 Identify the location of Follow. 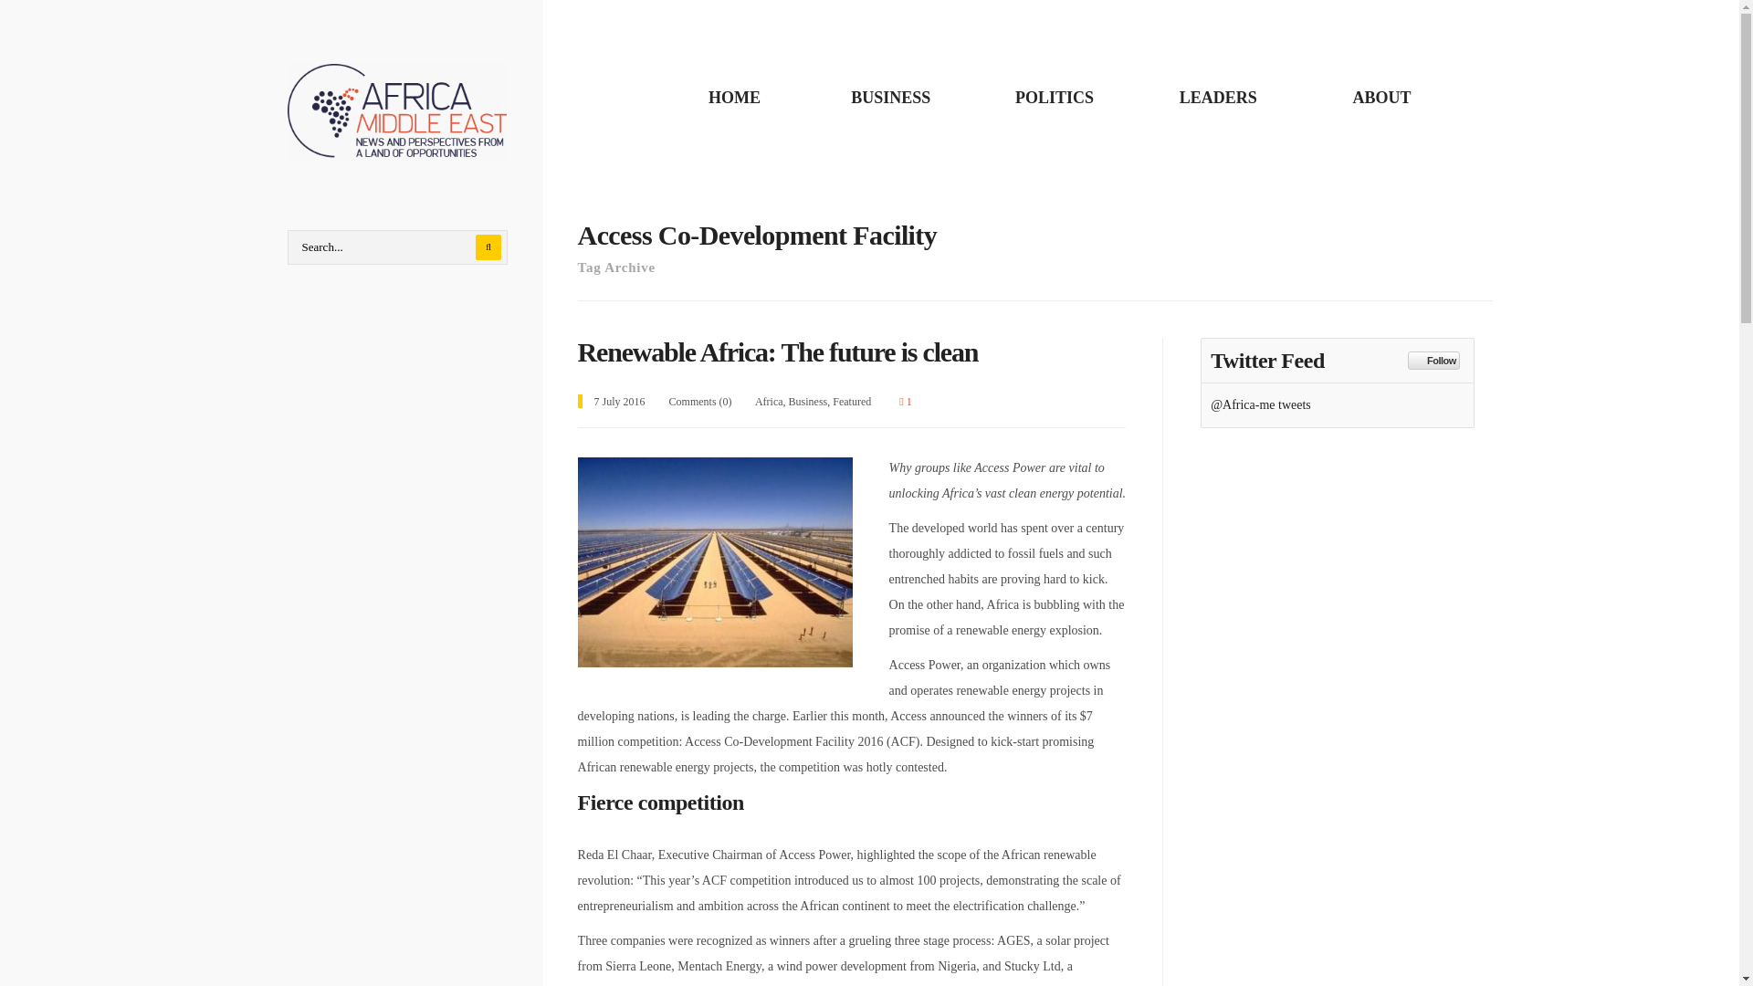
(1433, 360).